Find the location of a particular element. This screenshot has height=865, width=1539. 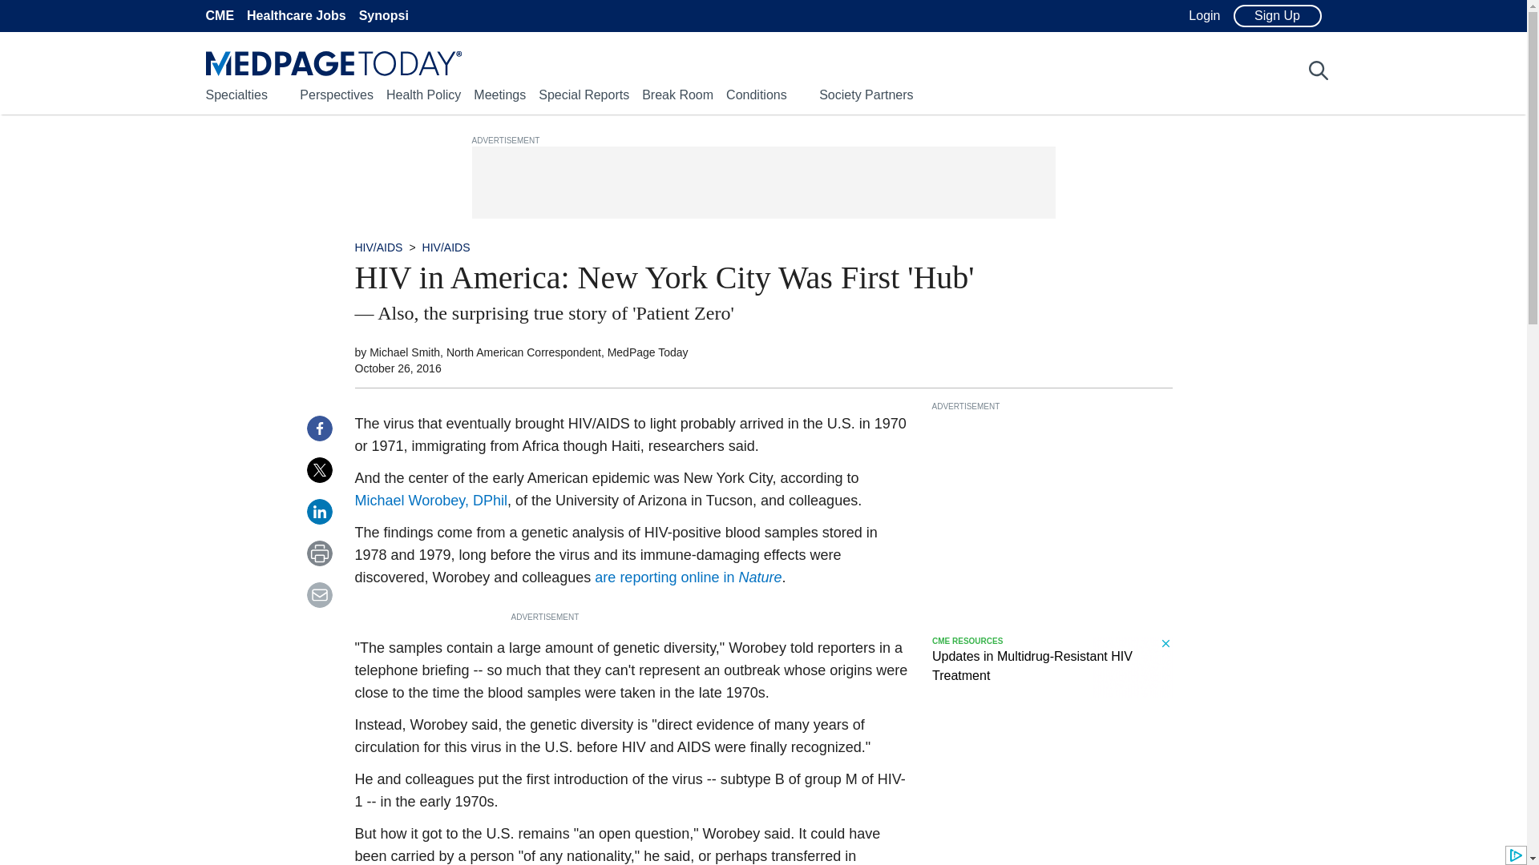

3rd party ad content is located at coordinates (1051, 513).